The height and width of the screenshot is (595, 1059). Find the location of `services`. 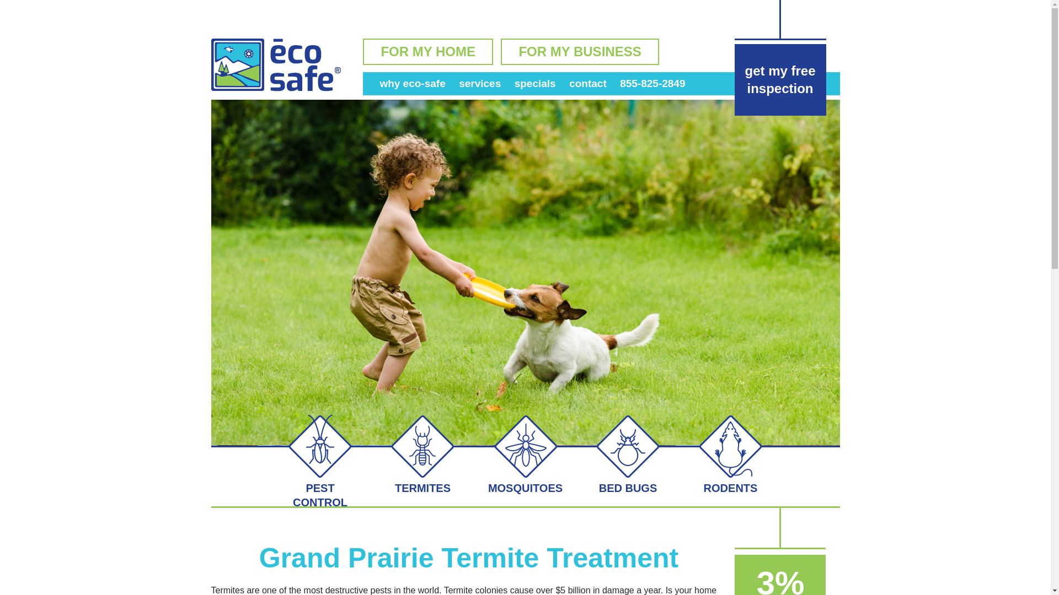

services is located at coordinates (480, 83).